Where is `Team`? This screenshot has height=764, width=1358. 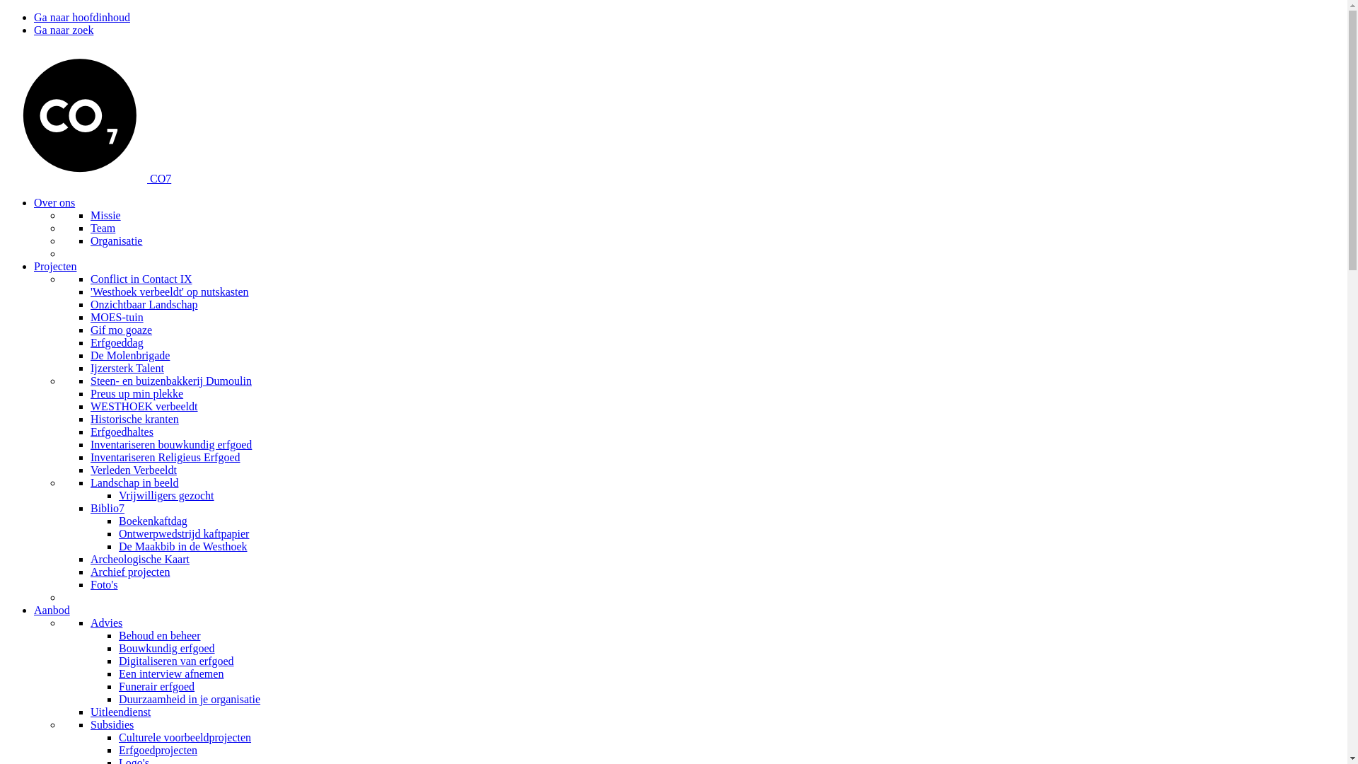
Team is located at coordinates (103, 228).